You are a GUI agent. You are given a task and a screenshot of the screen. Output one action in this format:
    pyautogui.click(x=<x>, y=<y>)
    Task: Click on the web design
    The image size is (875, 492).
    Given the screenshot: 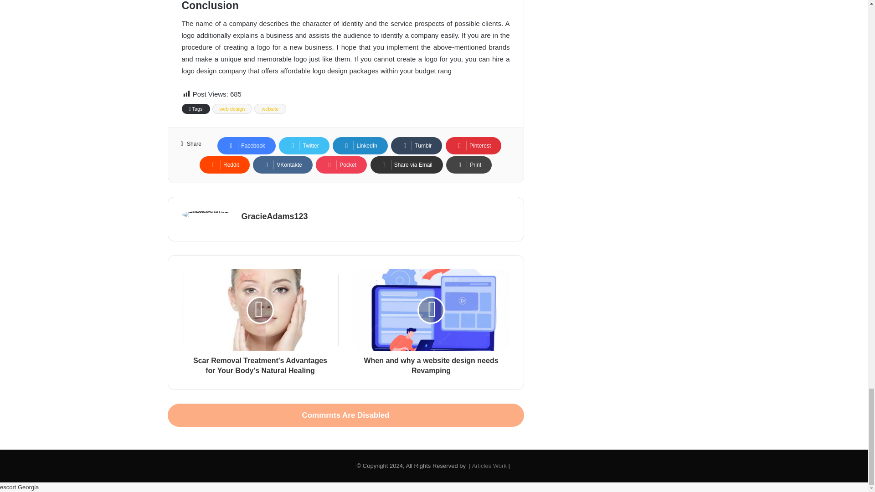 What is the action you would take?
    pyautogui.click(x=232, y=108)
    